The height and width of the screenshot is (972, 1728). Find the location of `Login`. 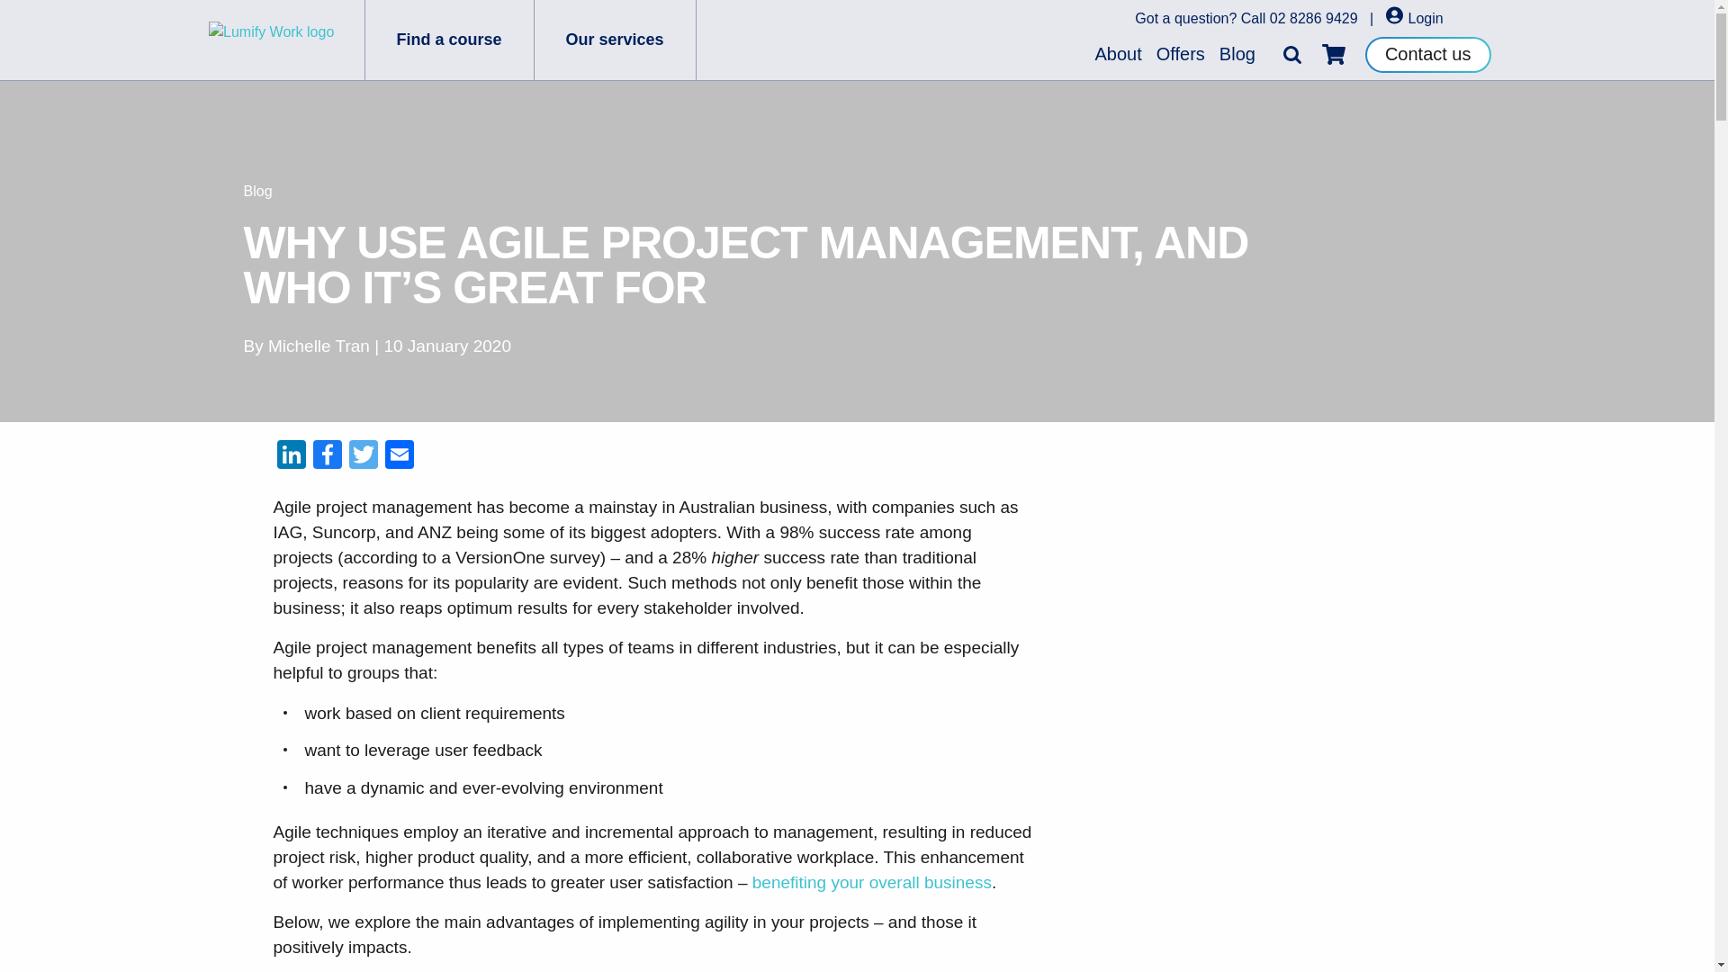

Login is located at coordinates (1414, 18).